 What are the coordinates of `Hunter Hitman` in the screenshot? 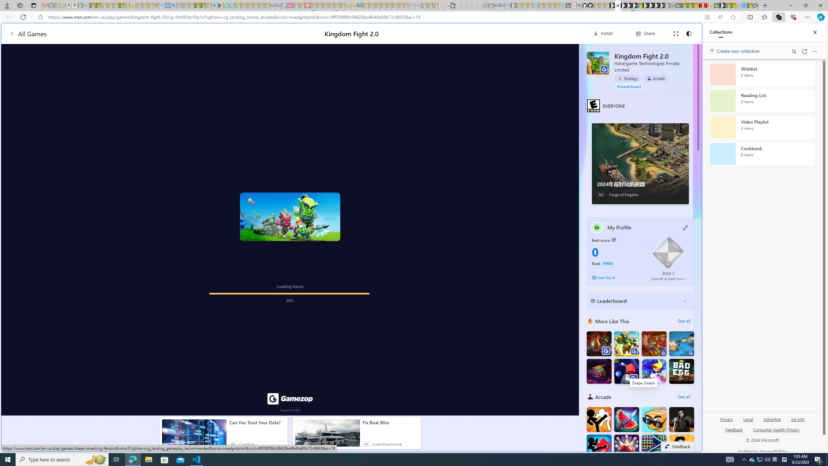 It's located at (682, 419).